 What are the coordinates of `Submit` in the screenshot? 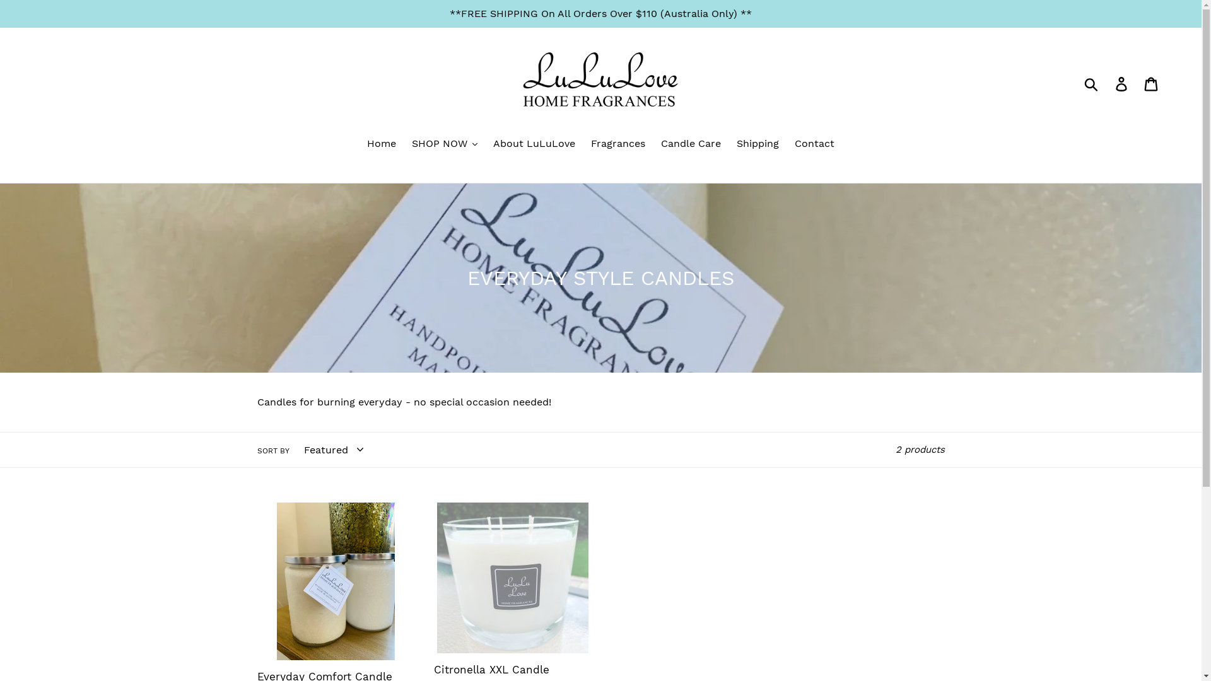 It's located at (1092, 83).